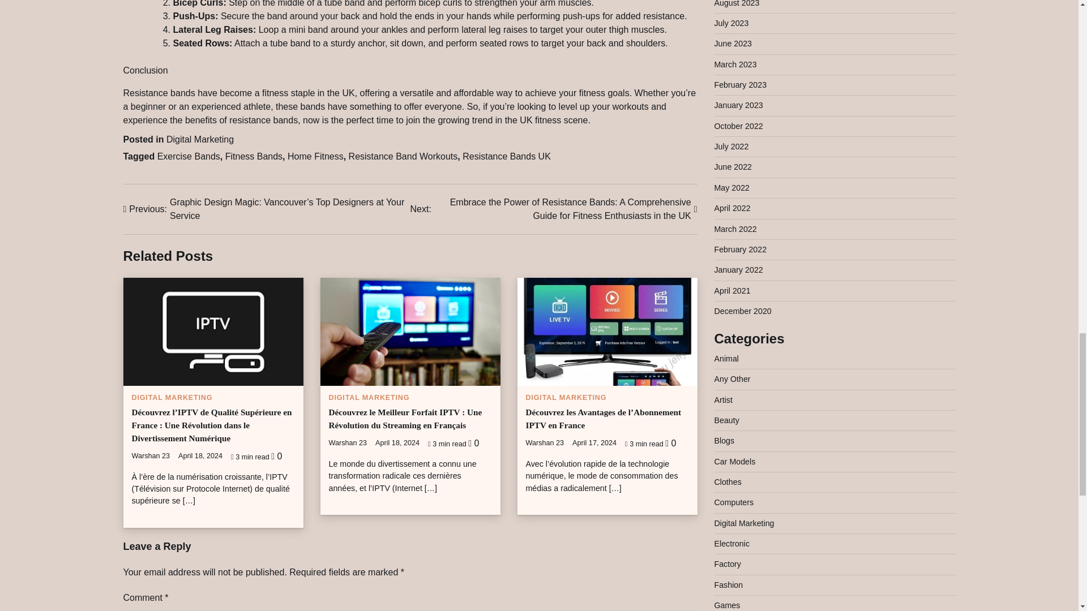 This screenshot has height=611, width=1087. What do you see at coordinates (315, 156) in the screenshot?
I see `Home Fitness` at bounding box center [315, 156].